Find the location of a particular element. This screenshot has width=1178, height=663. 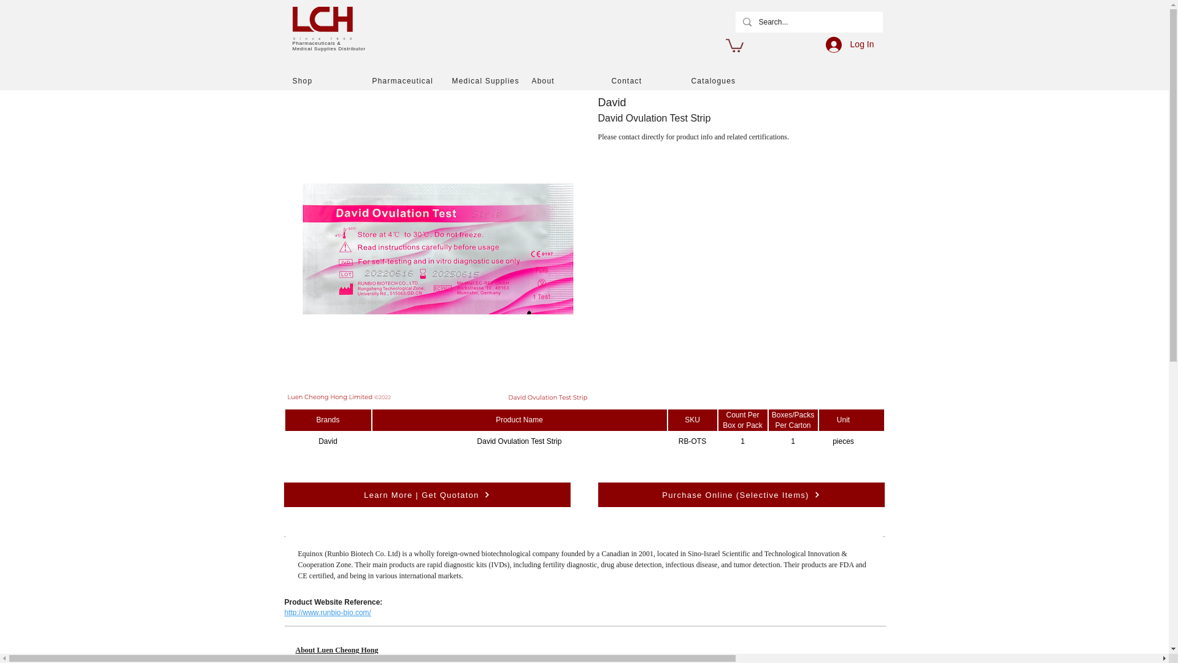

Log In is located at coordinates (850, 44).